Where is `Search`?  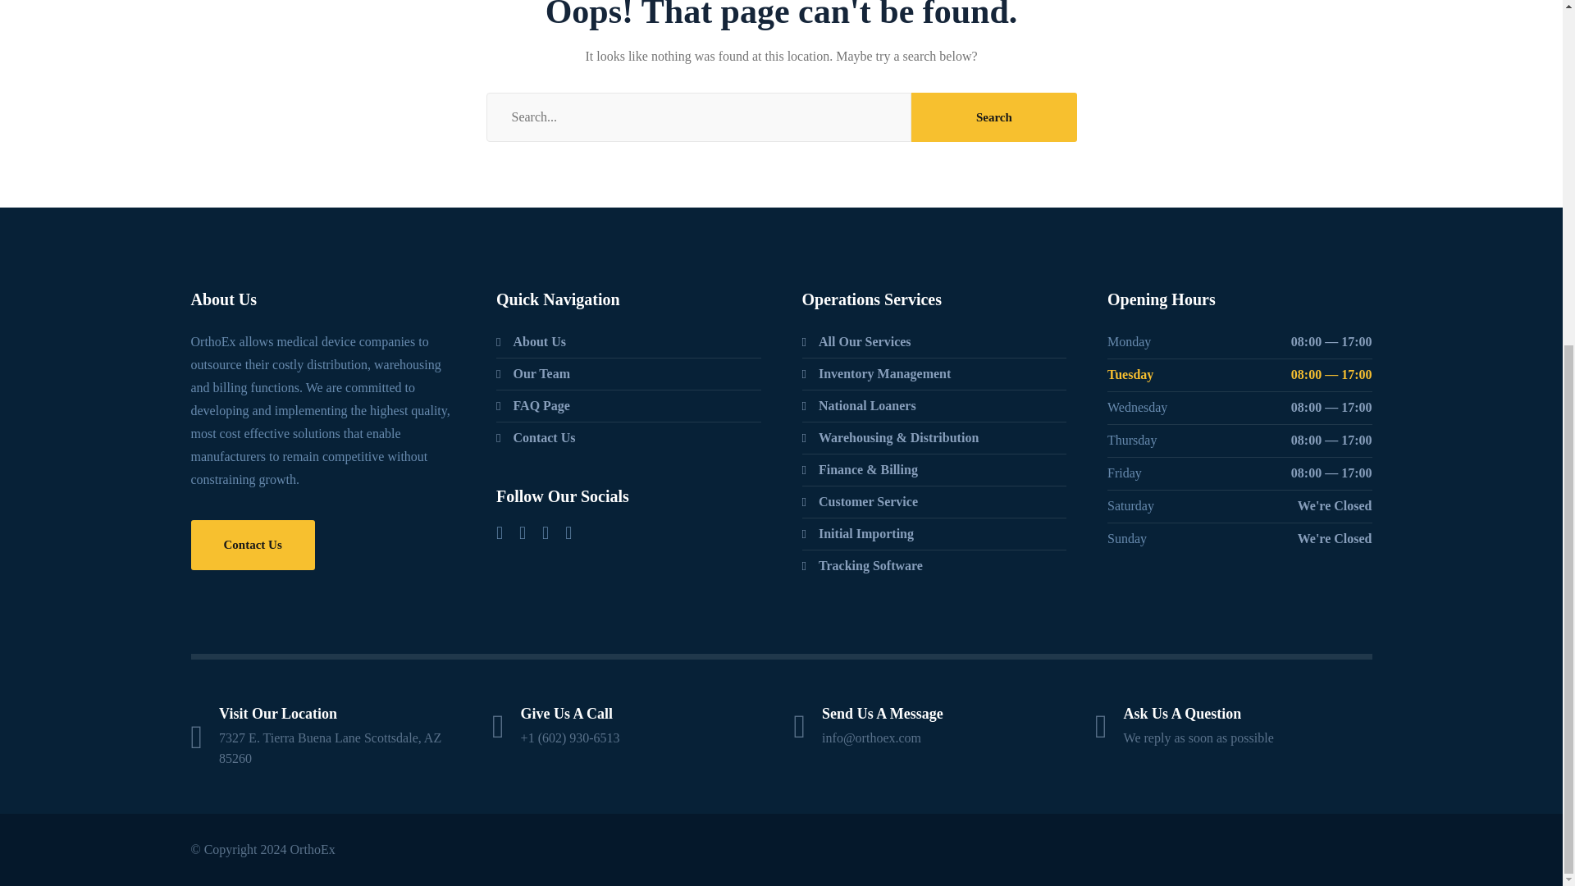
Search is located at coordinates (993, 116).